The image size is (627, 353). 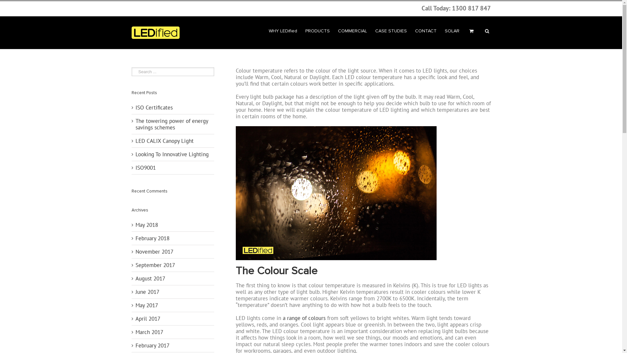 What do you see at coordinates (146, 305) in the screenshot?
I see `May 2017` at bounding box center [146, 305].